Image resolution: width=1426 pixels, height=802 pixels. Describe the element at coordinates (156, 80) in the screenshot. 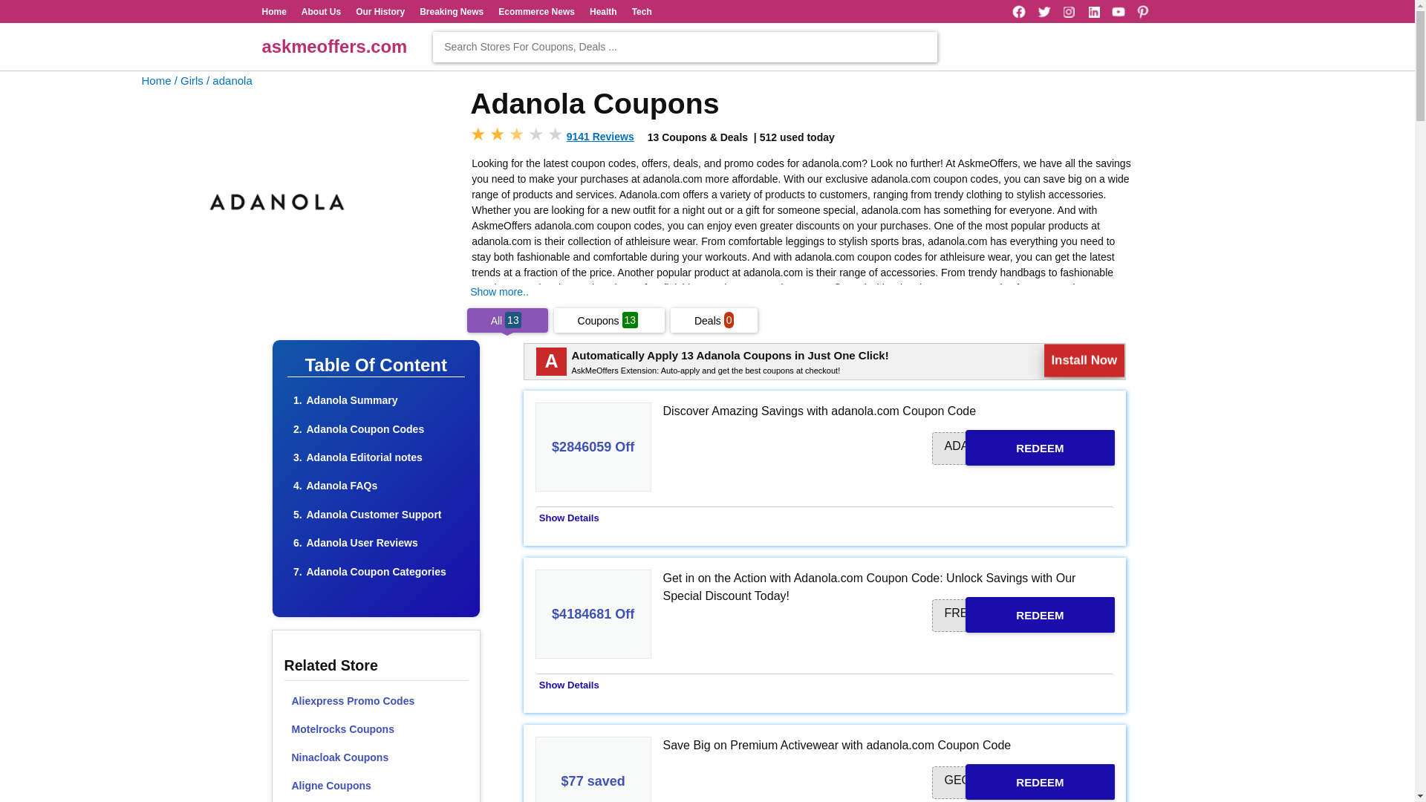

I see `Askmeoffers Homepage` at that location.